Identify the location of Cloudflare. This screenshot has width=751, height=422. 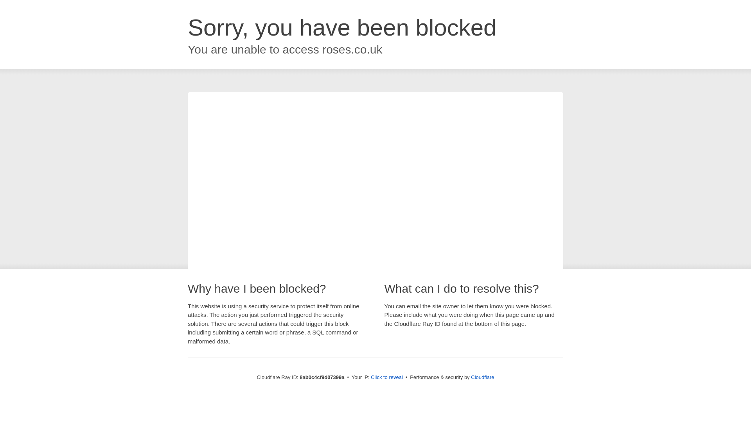
(482, 377).